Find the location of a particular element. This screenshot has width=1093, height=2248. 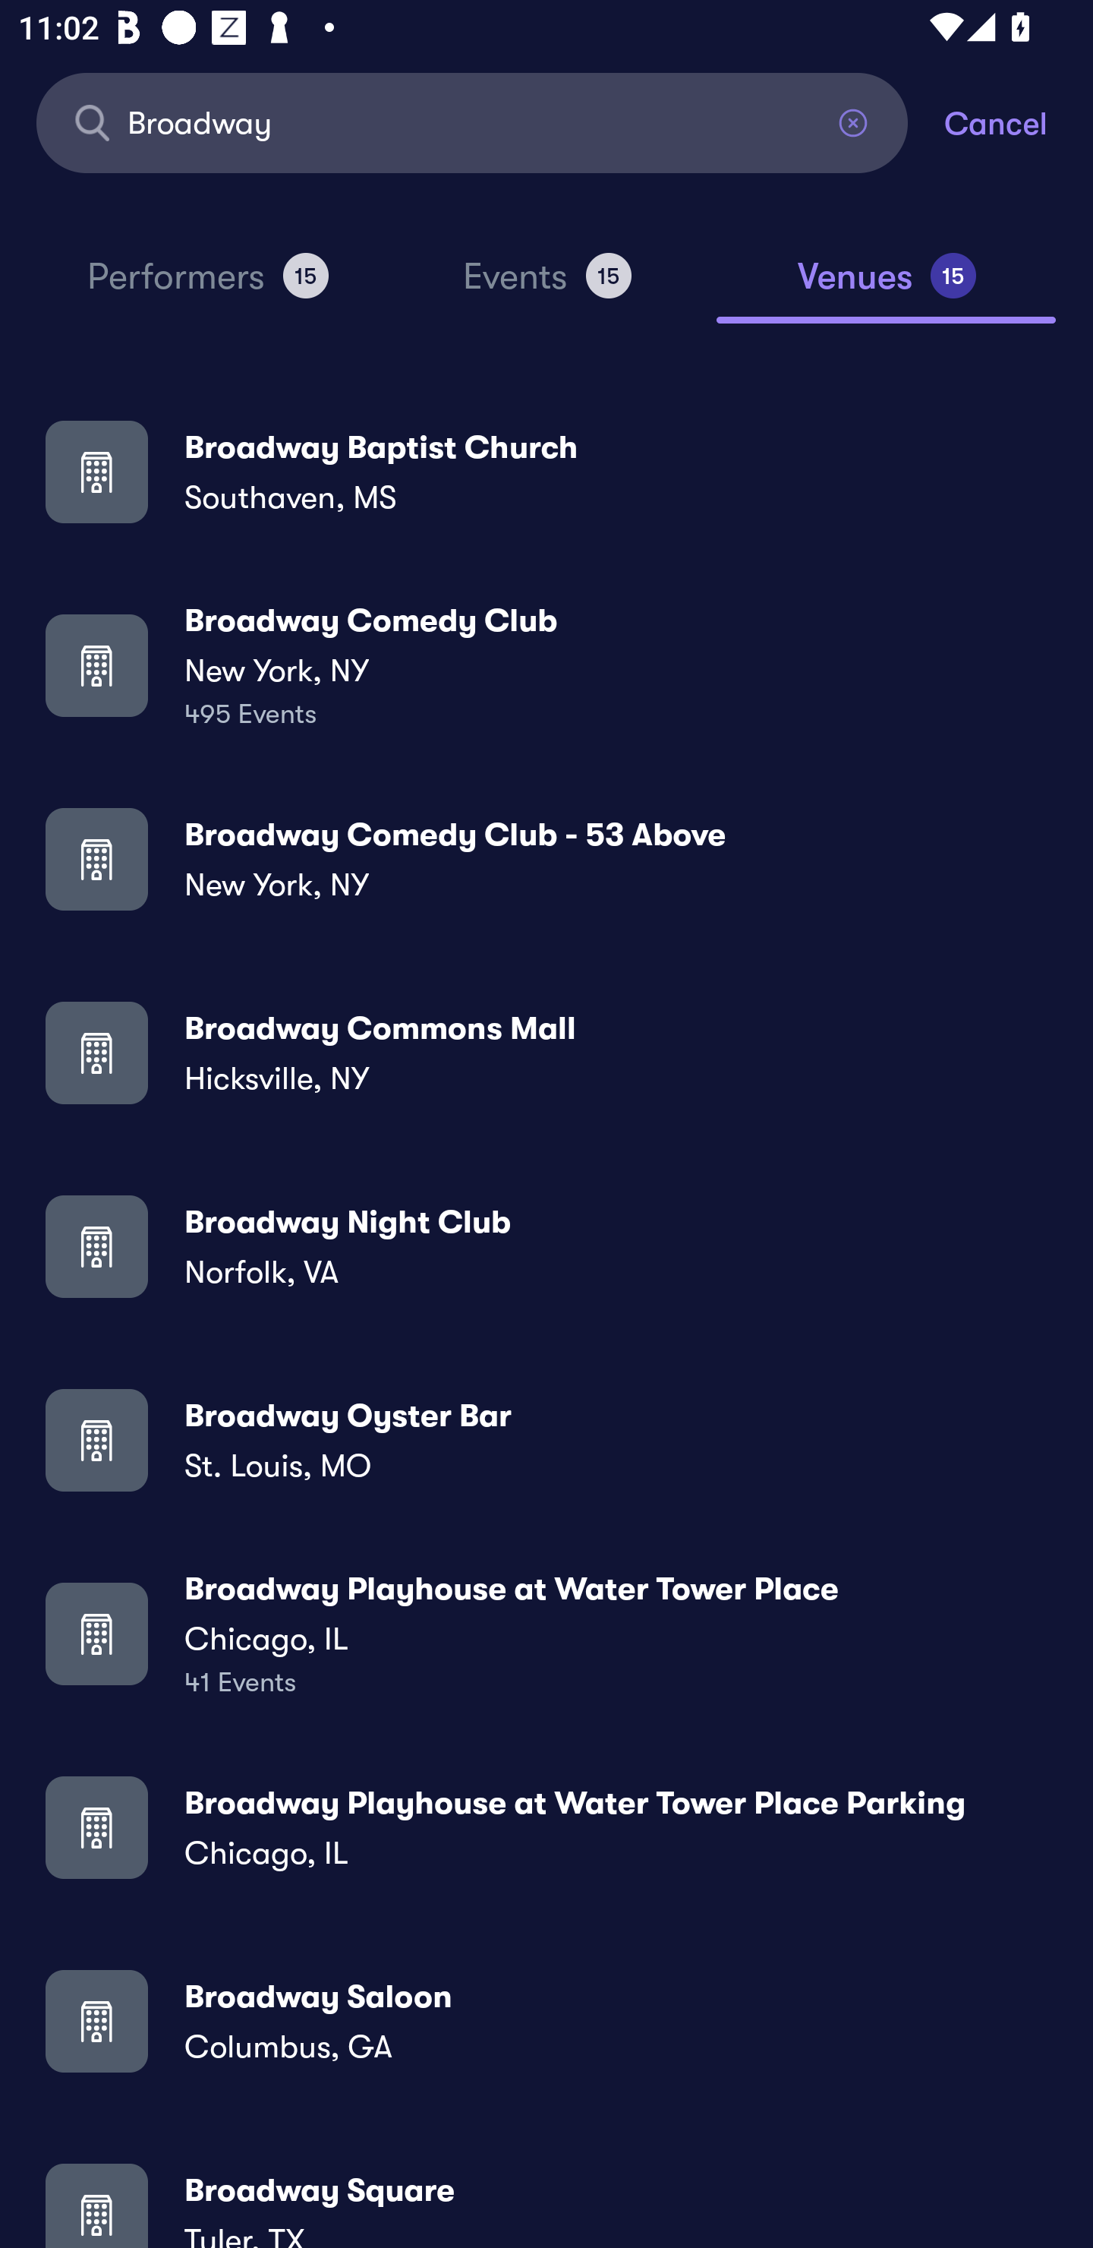

Events 15 is located at coordinates (546, 287).